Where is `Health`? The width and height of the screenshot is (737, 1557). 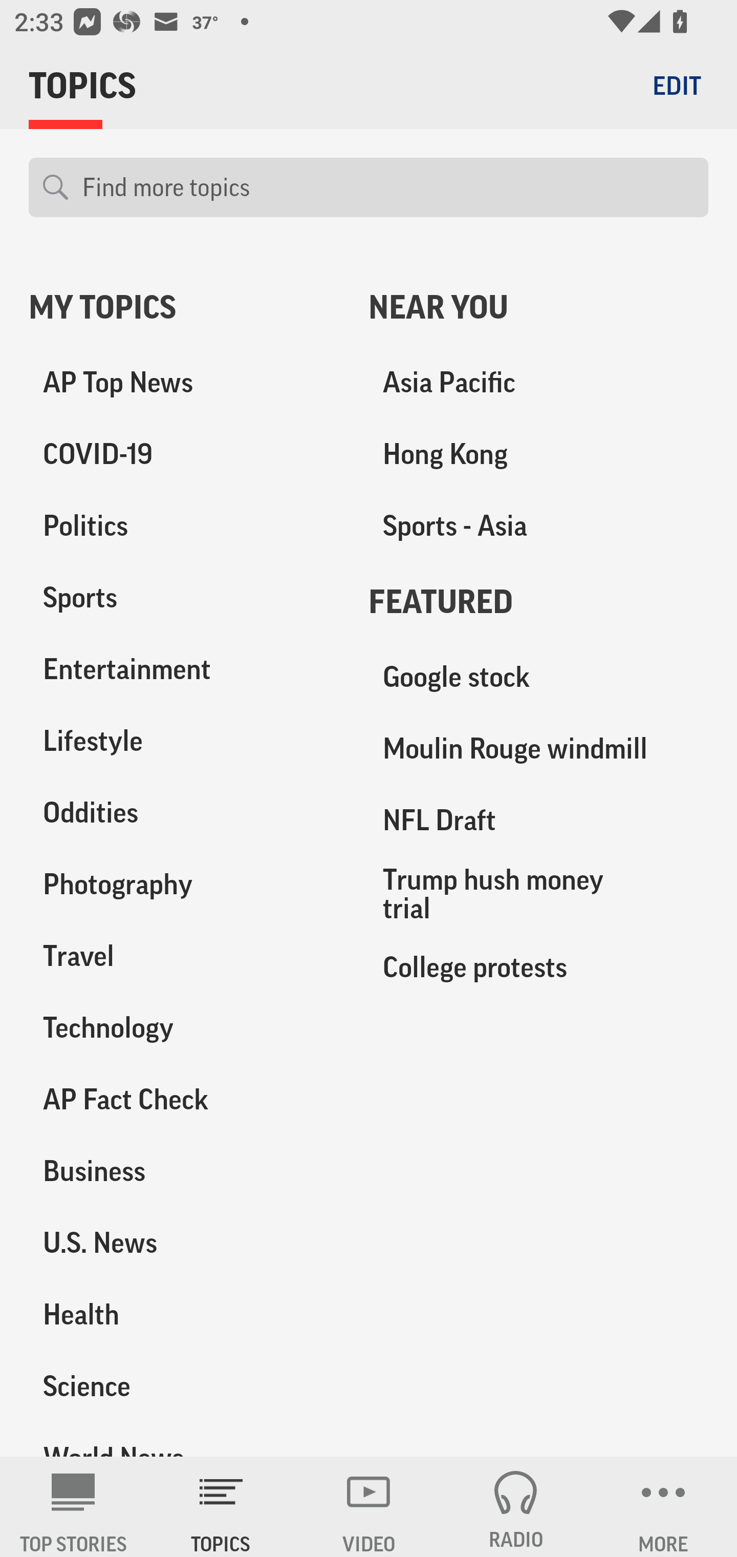 Health is located at coordinates (184, 1314).